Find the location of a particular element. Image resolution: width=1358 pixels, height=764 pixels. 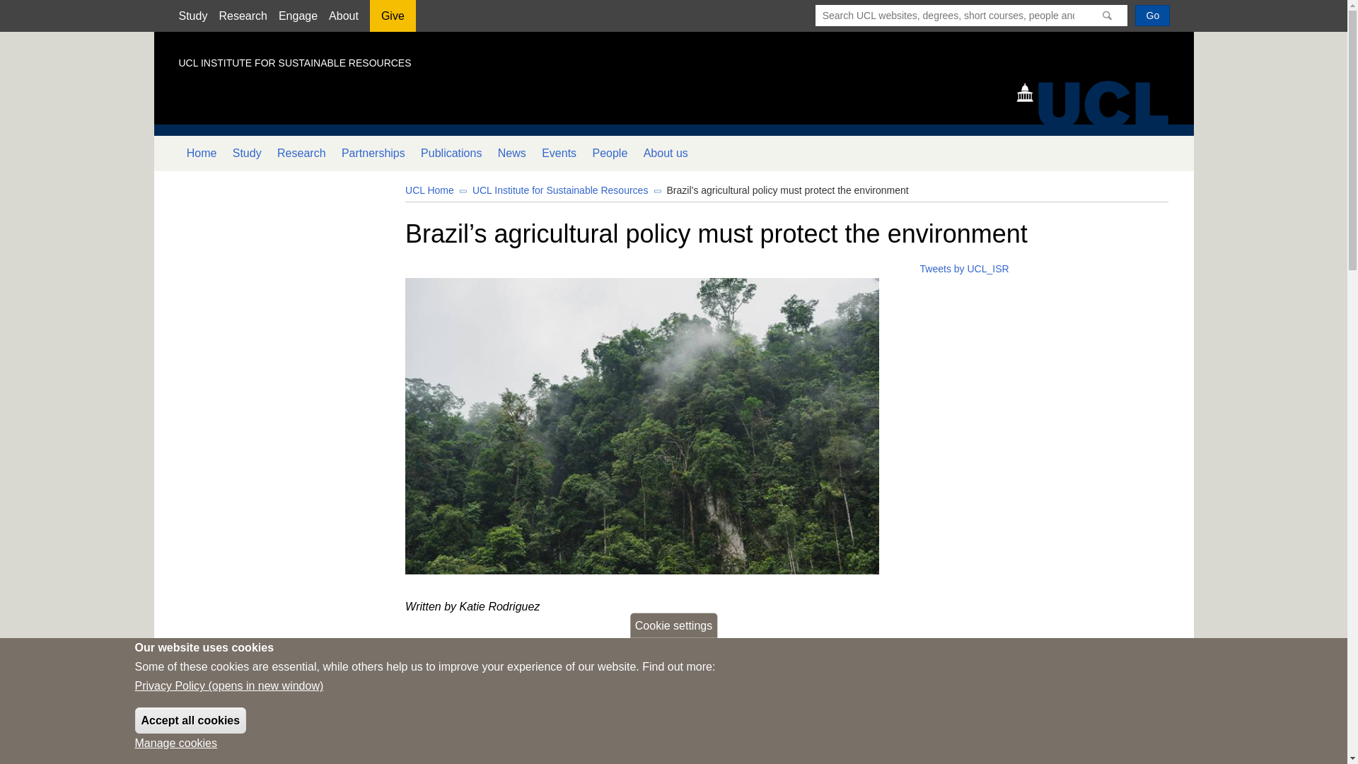

Research is located at coordinates (301, 153).